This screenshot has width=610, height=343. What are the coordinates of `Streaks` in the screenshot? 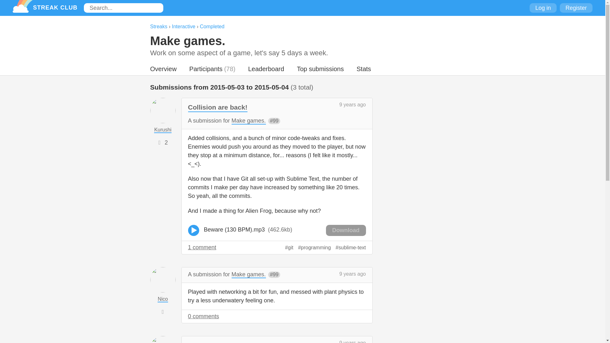 It's located at (159, 26).